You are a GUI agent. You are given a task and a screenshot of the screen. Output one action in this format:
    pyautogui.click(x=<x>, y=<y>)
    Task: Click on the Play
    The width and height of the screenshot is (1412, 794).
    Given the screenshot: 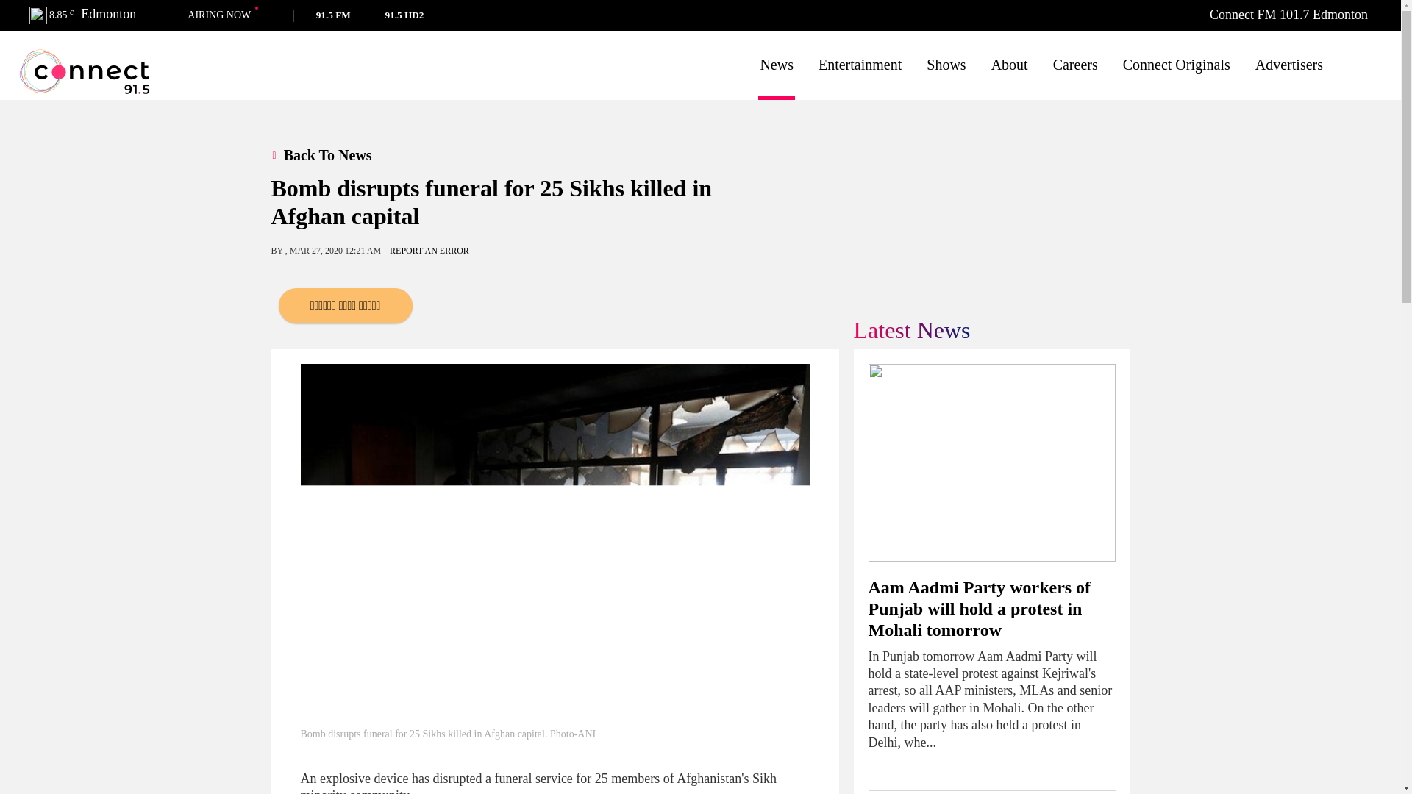 What is the action you would take?
    pyautogui.click(x=368, y=15)
    